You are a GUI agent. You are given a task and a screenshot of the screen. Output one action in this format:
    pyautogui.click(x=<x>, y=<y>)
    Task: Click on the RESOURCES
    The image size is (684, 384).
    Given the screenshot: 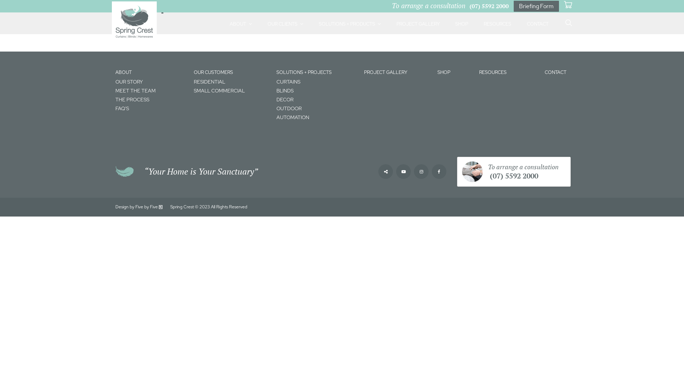 What is the action you would take?
    pyautogui.click(x=497, y=24)
    